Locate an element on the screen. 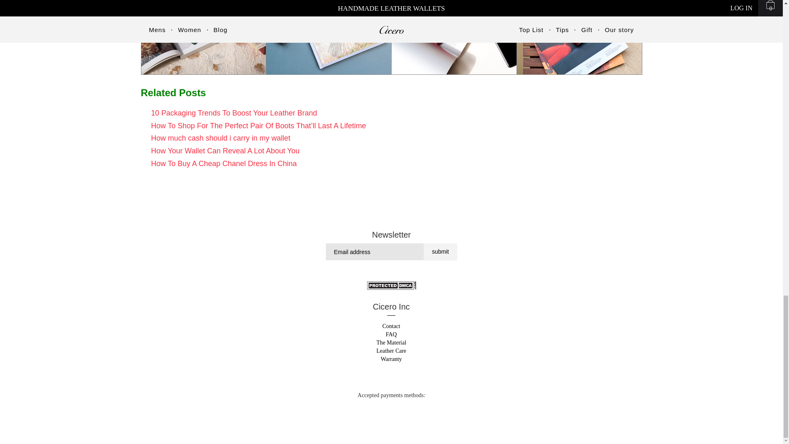 The width and height of the screenshot is (789, 444). Leather Care is located at coordinates (391, 350).